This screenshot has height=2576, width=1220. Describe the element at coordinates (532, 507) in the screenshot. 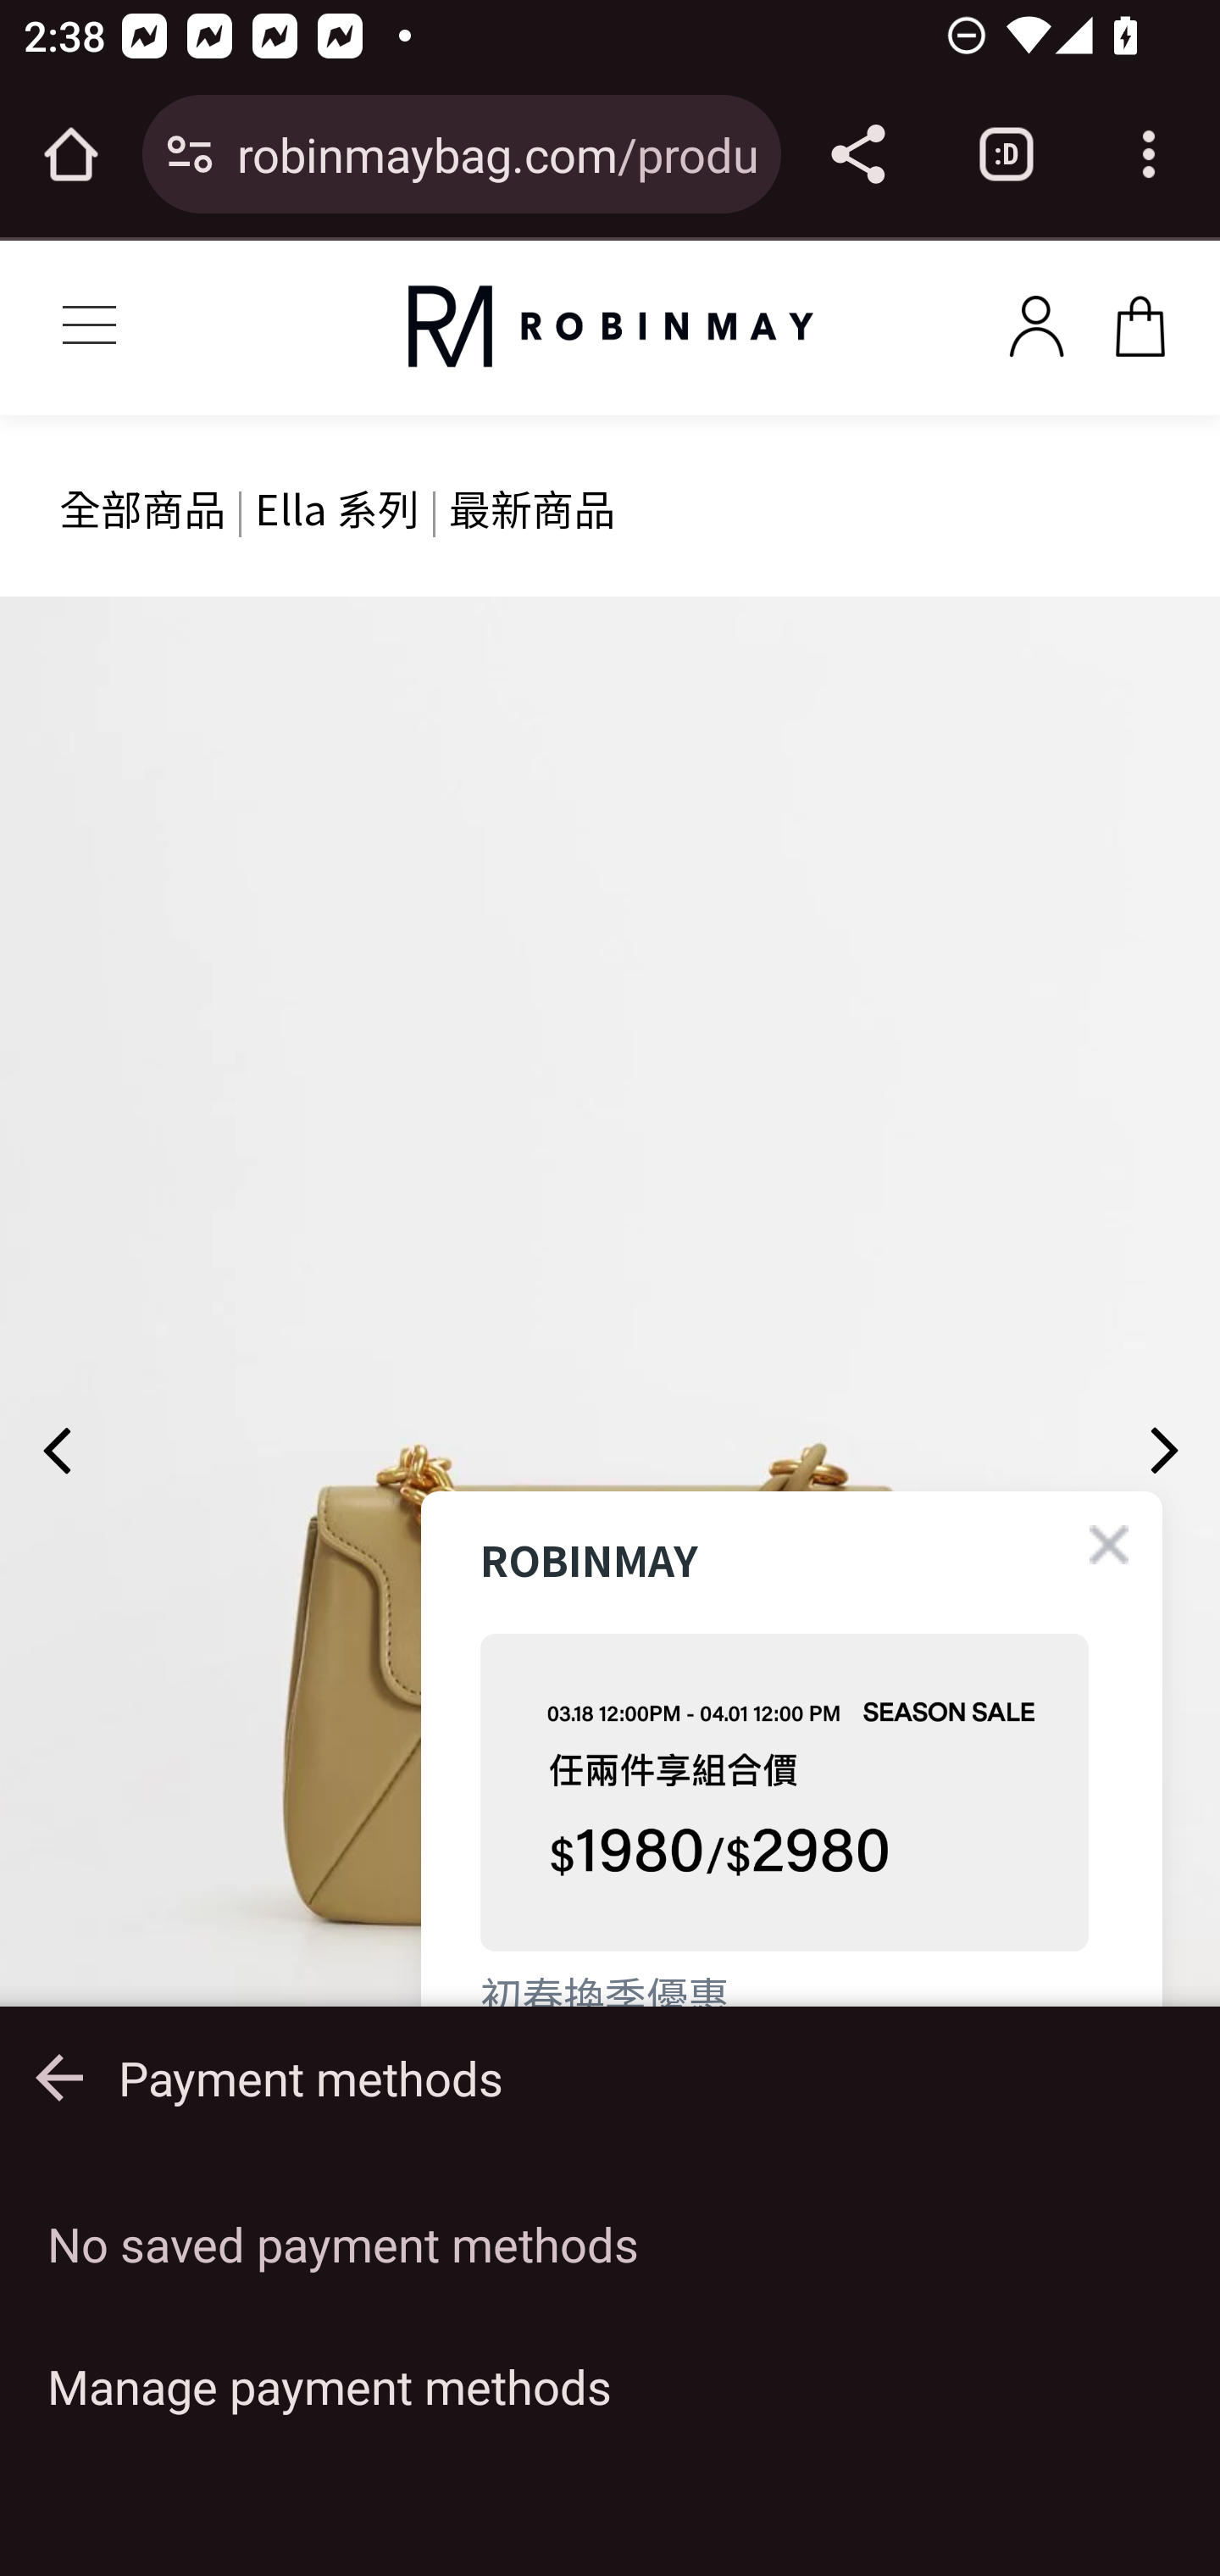

I see `最新商品` at that location.